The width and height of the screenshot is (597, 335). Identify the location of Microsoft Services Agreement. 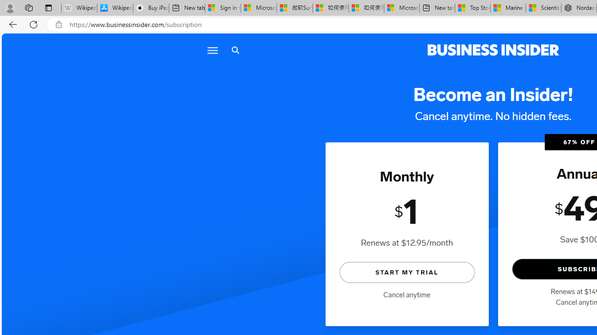
(258, 8).